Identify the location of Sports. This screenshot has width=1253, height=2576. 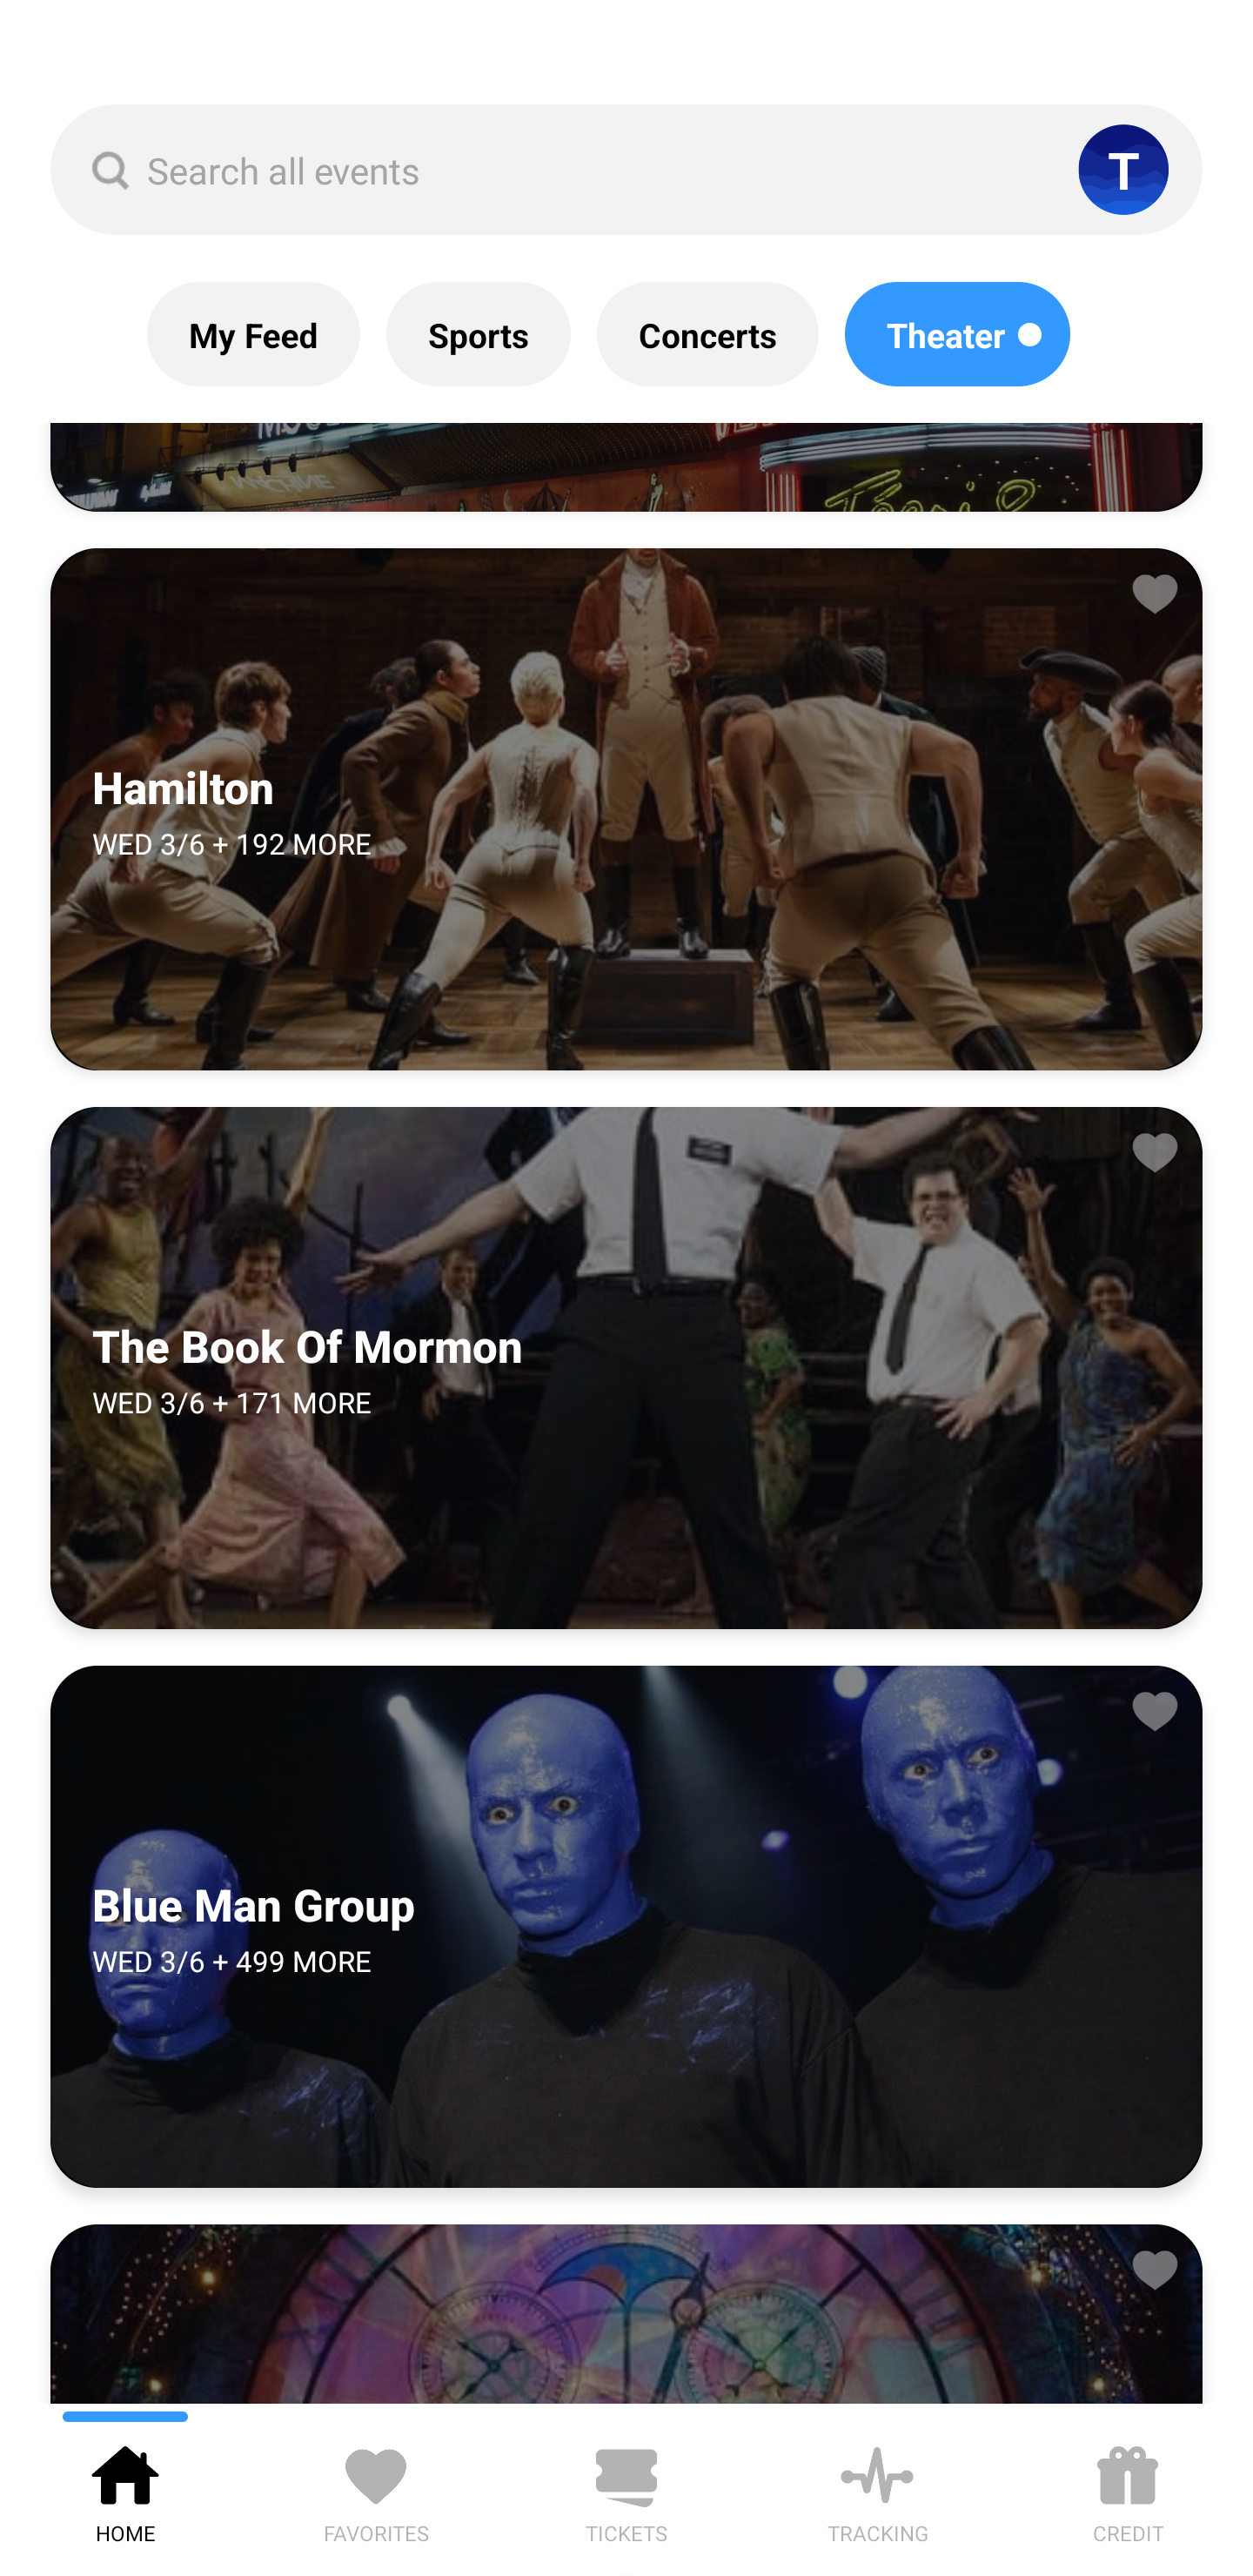
(479, 333).